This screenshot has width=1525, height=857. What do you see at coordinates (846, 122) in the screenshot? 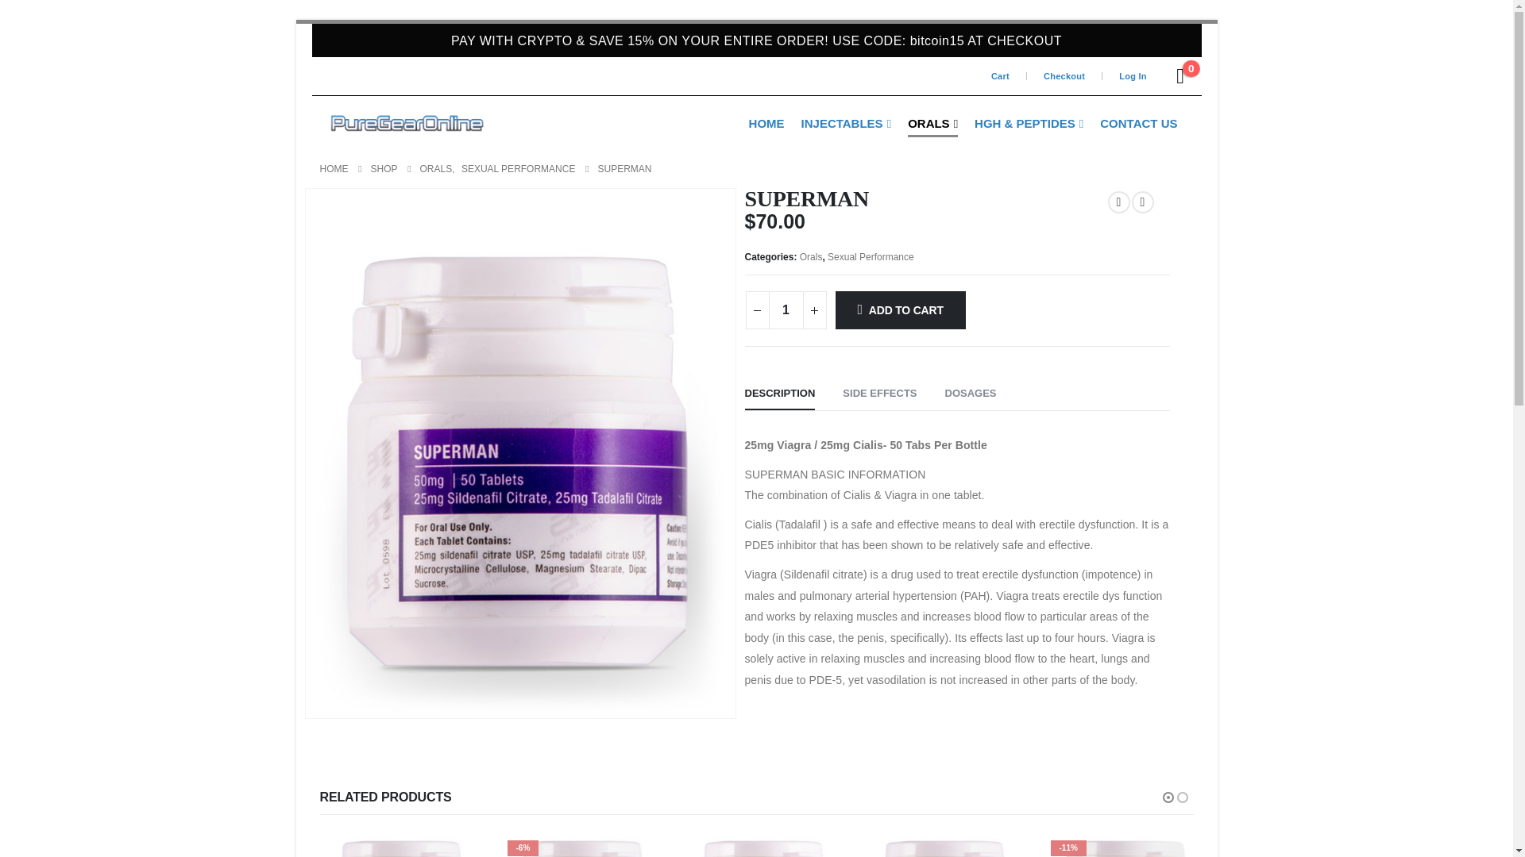
I see `INJECTABLES` at bounding box center [846, 122].